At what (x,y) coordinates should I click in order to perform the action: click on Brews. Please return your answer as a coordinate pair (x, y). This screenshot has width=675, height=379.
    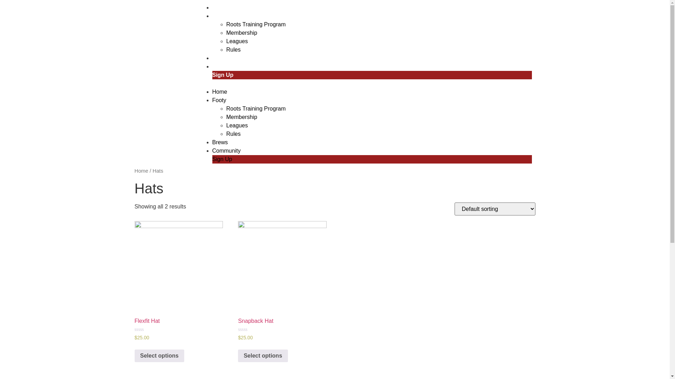
    Looking at the image, I should click on (220, 142).